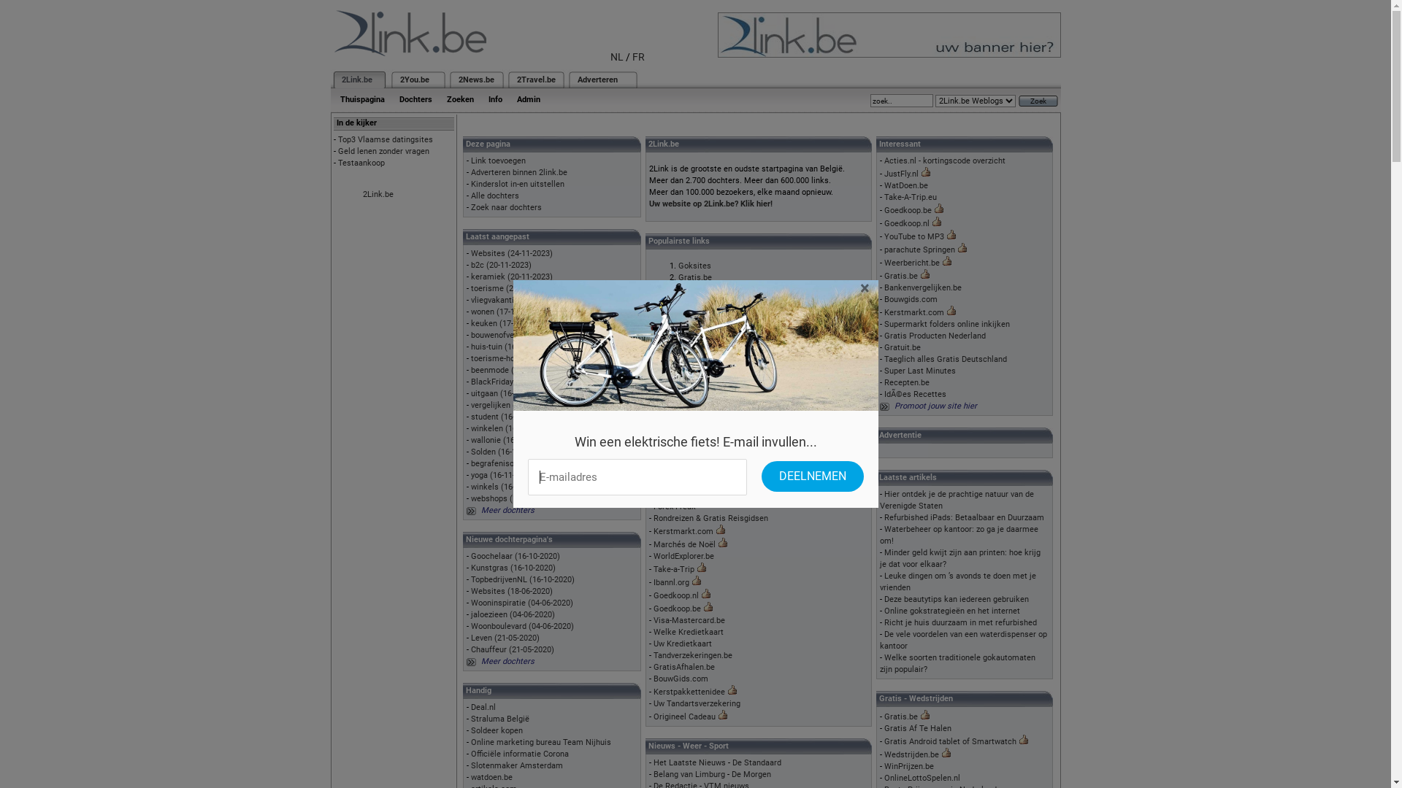  What do you see at coordinates (740, 371) in the screenshot?
I see `Goedkoopste leningen vergelijken ` at bounding box center [740, 371].